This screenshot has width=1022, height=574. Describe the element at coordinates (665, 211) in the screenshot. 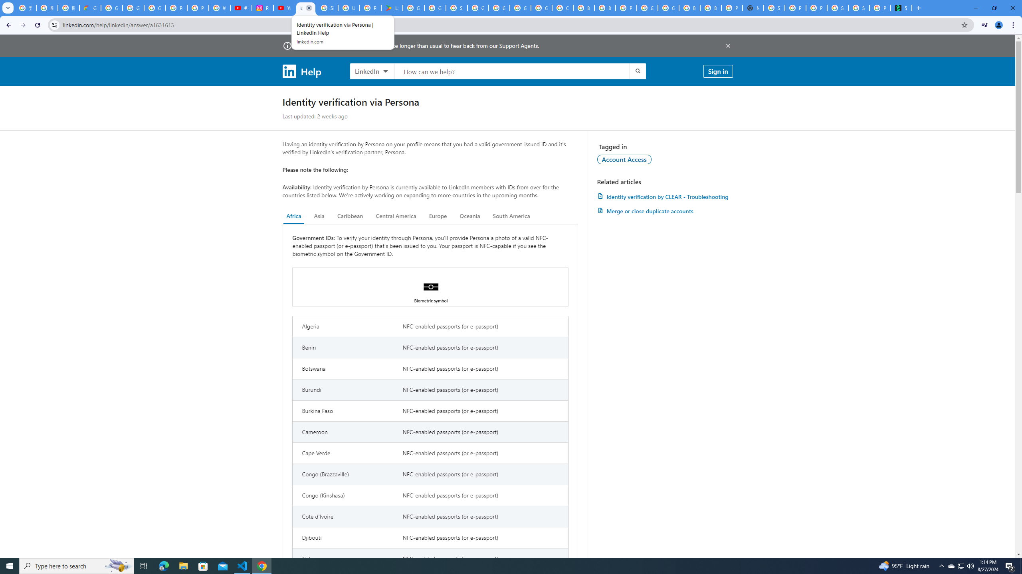

I see `Merge or close duplicate accounts` at that location.